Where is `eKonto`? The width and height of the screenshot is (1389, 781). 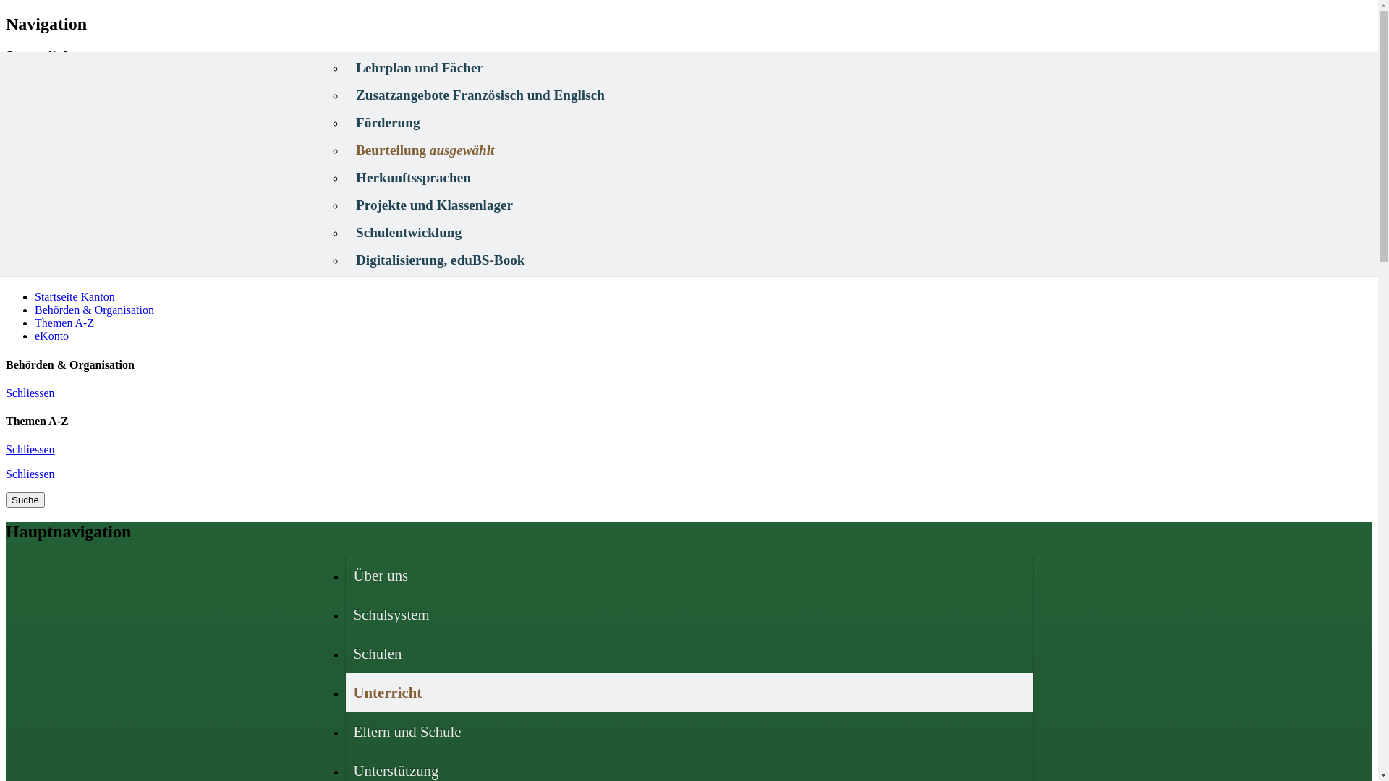 eKonto is located at coordinates (52, 336).